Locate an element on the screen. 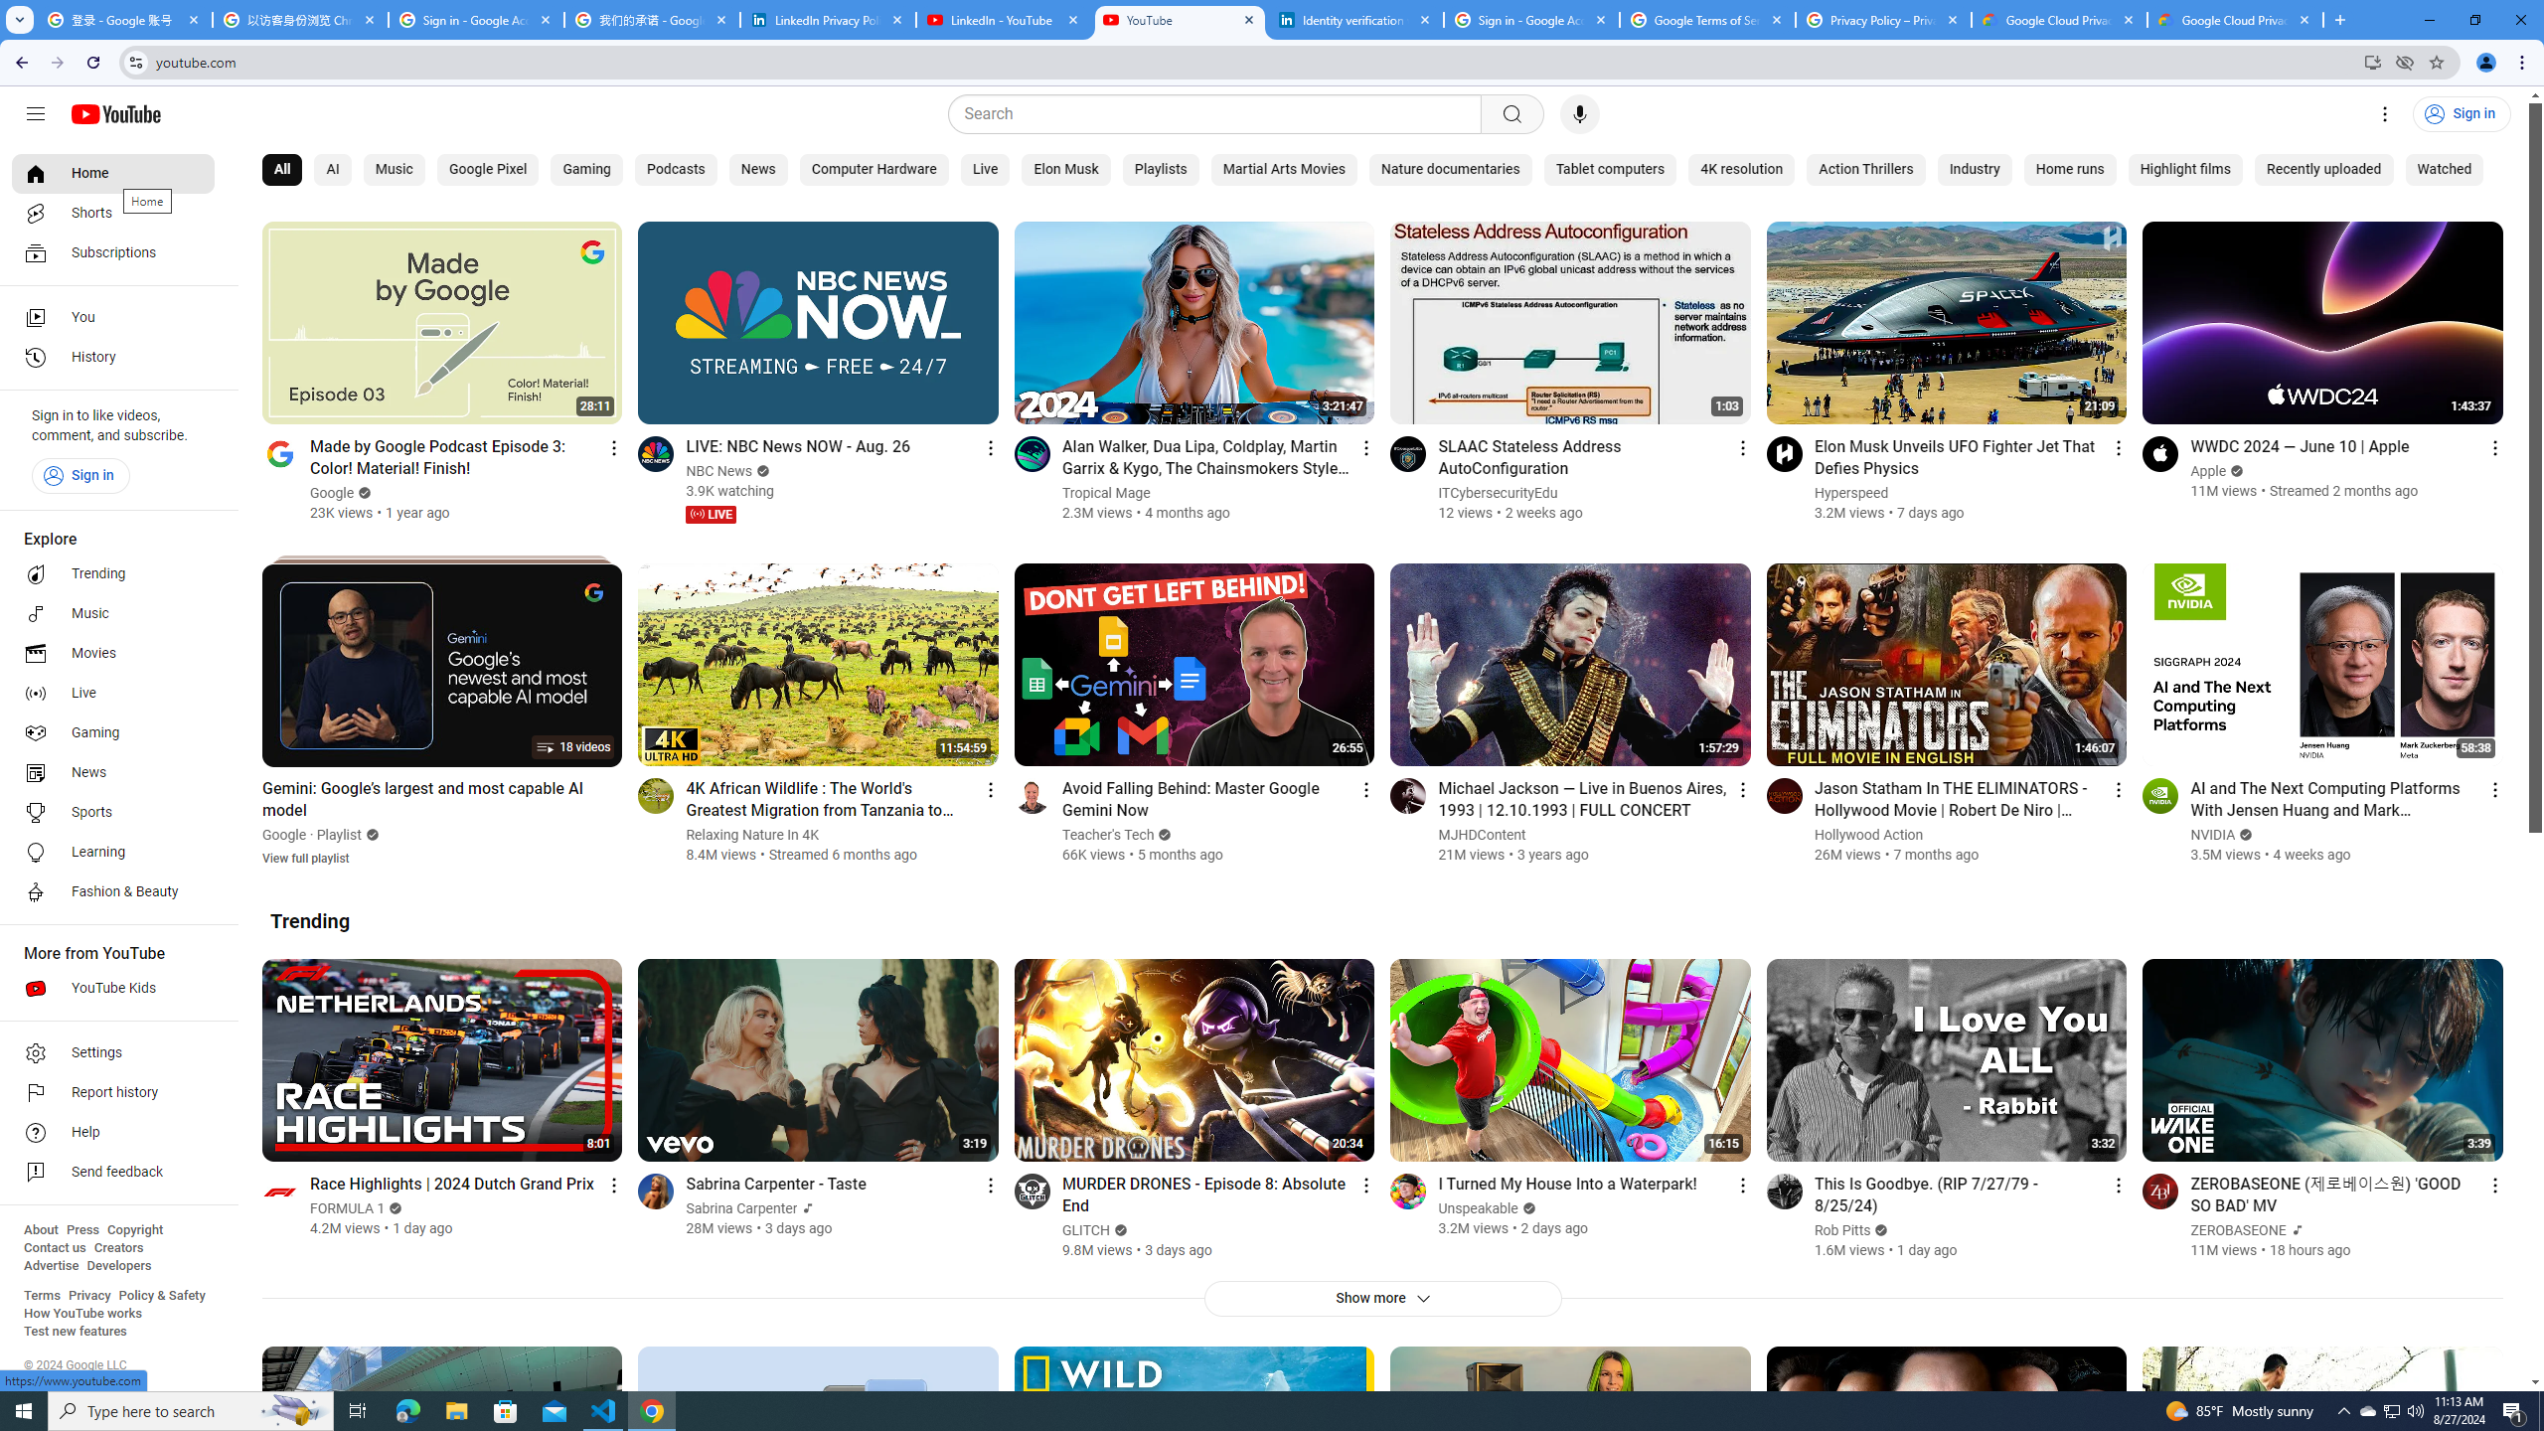 Image resolution: width=2544 pixels, height=1431 pixels. Address and search bar is located at coordinates (1254, 62).